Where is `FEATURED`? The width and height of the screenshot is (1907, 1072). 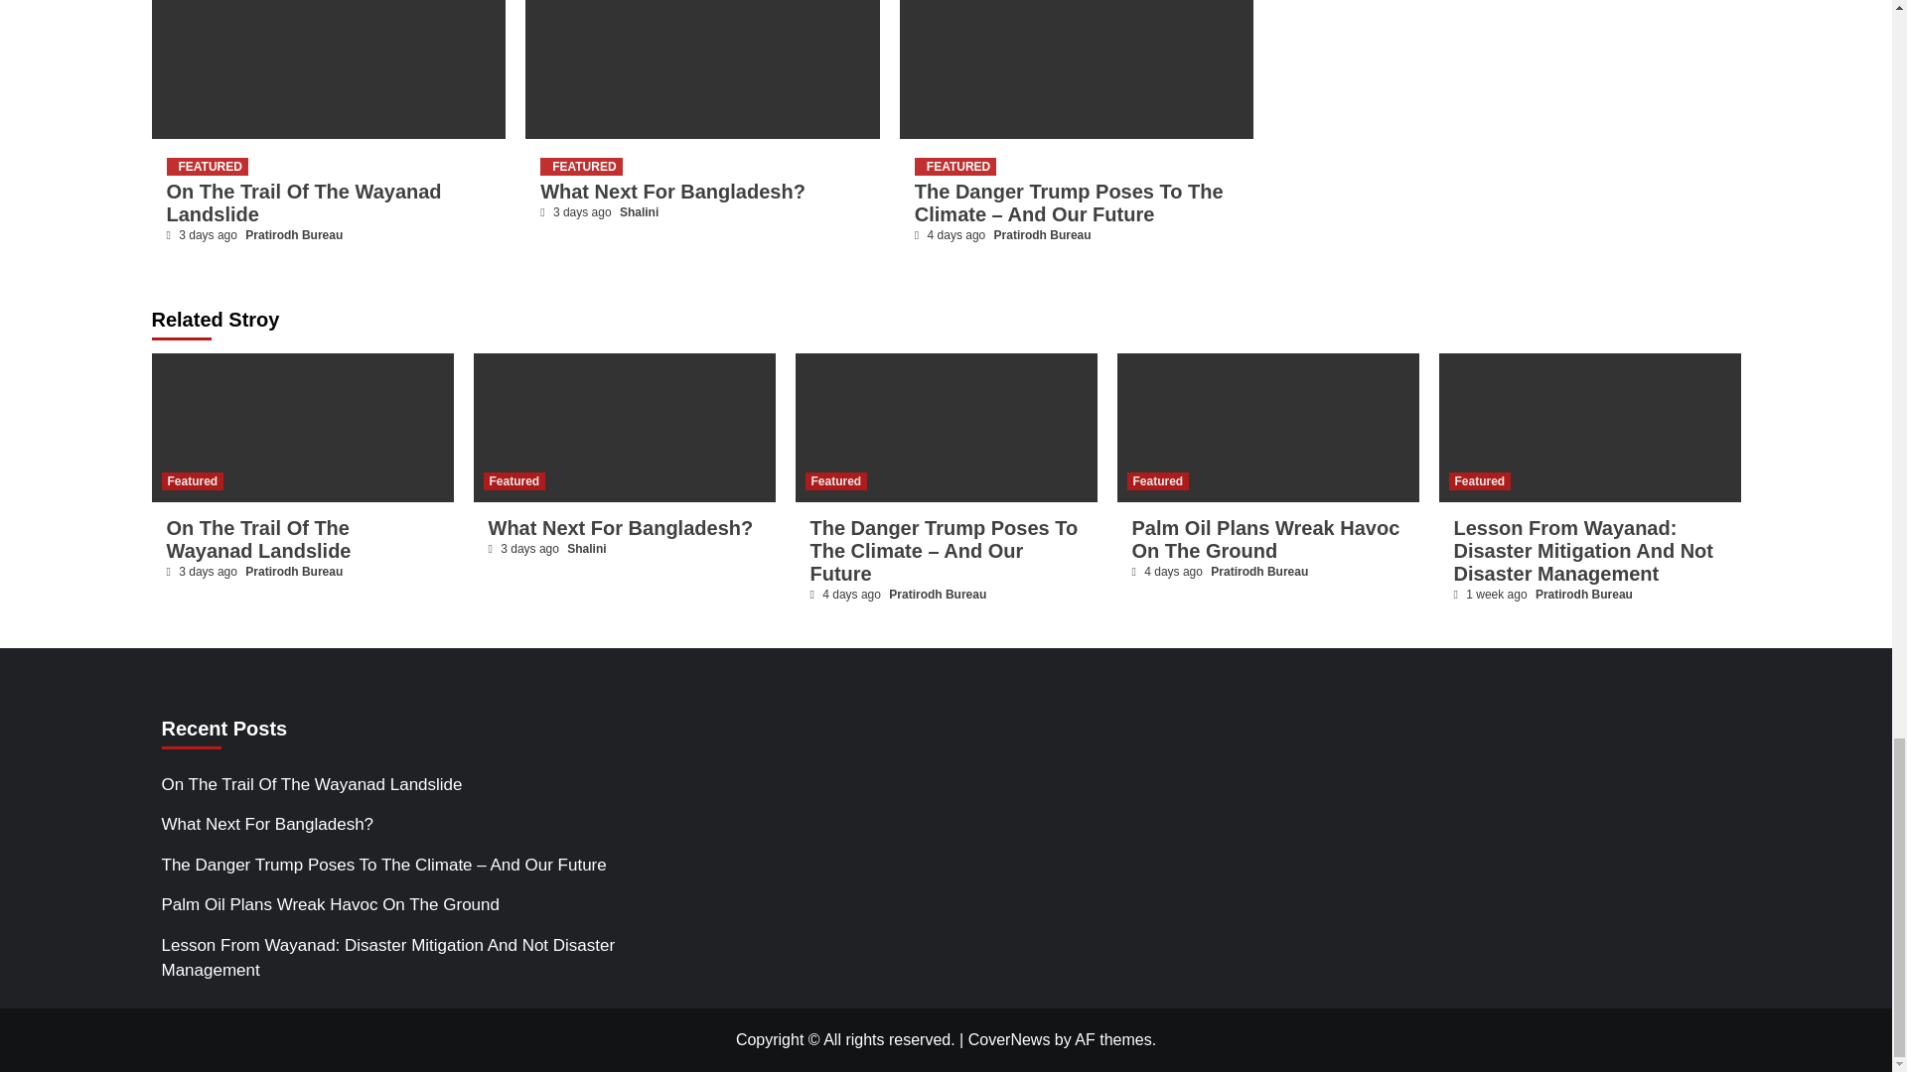
FEATURED is located at coordinates (955, 167).